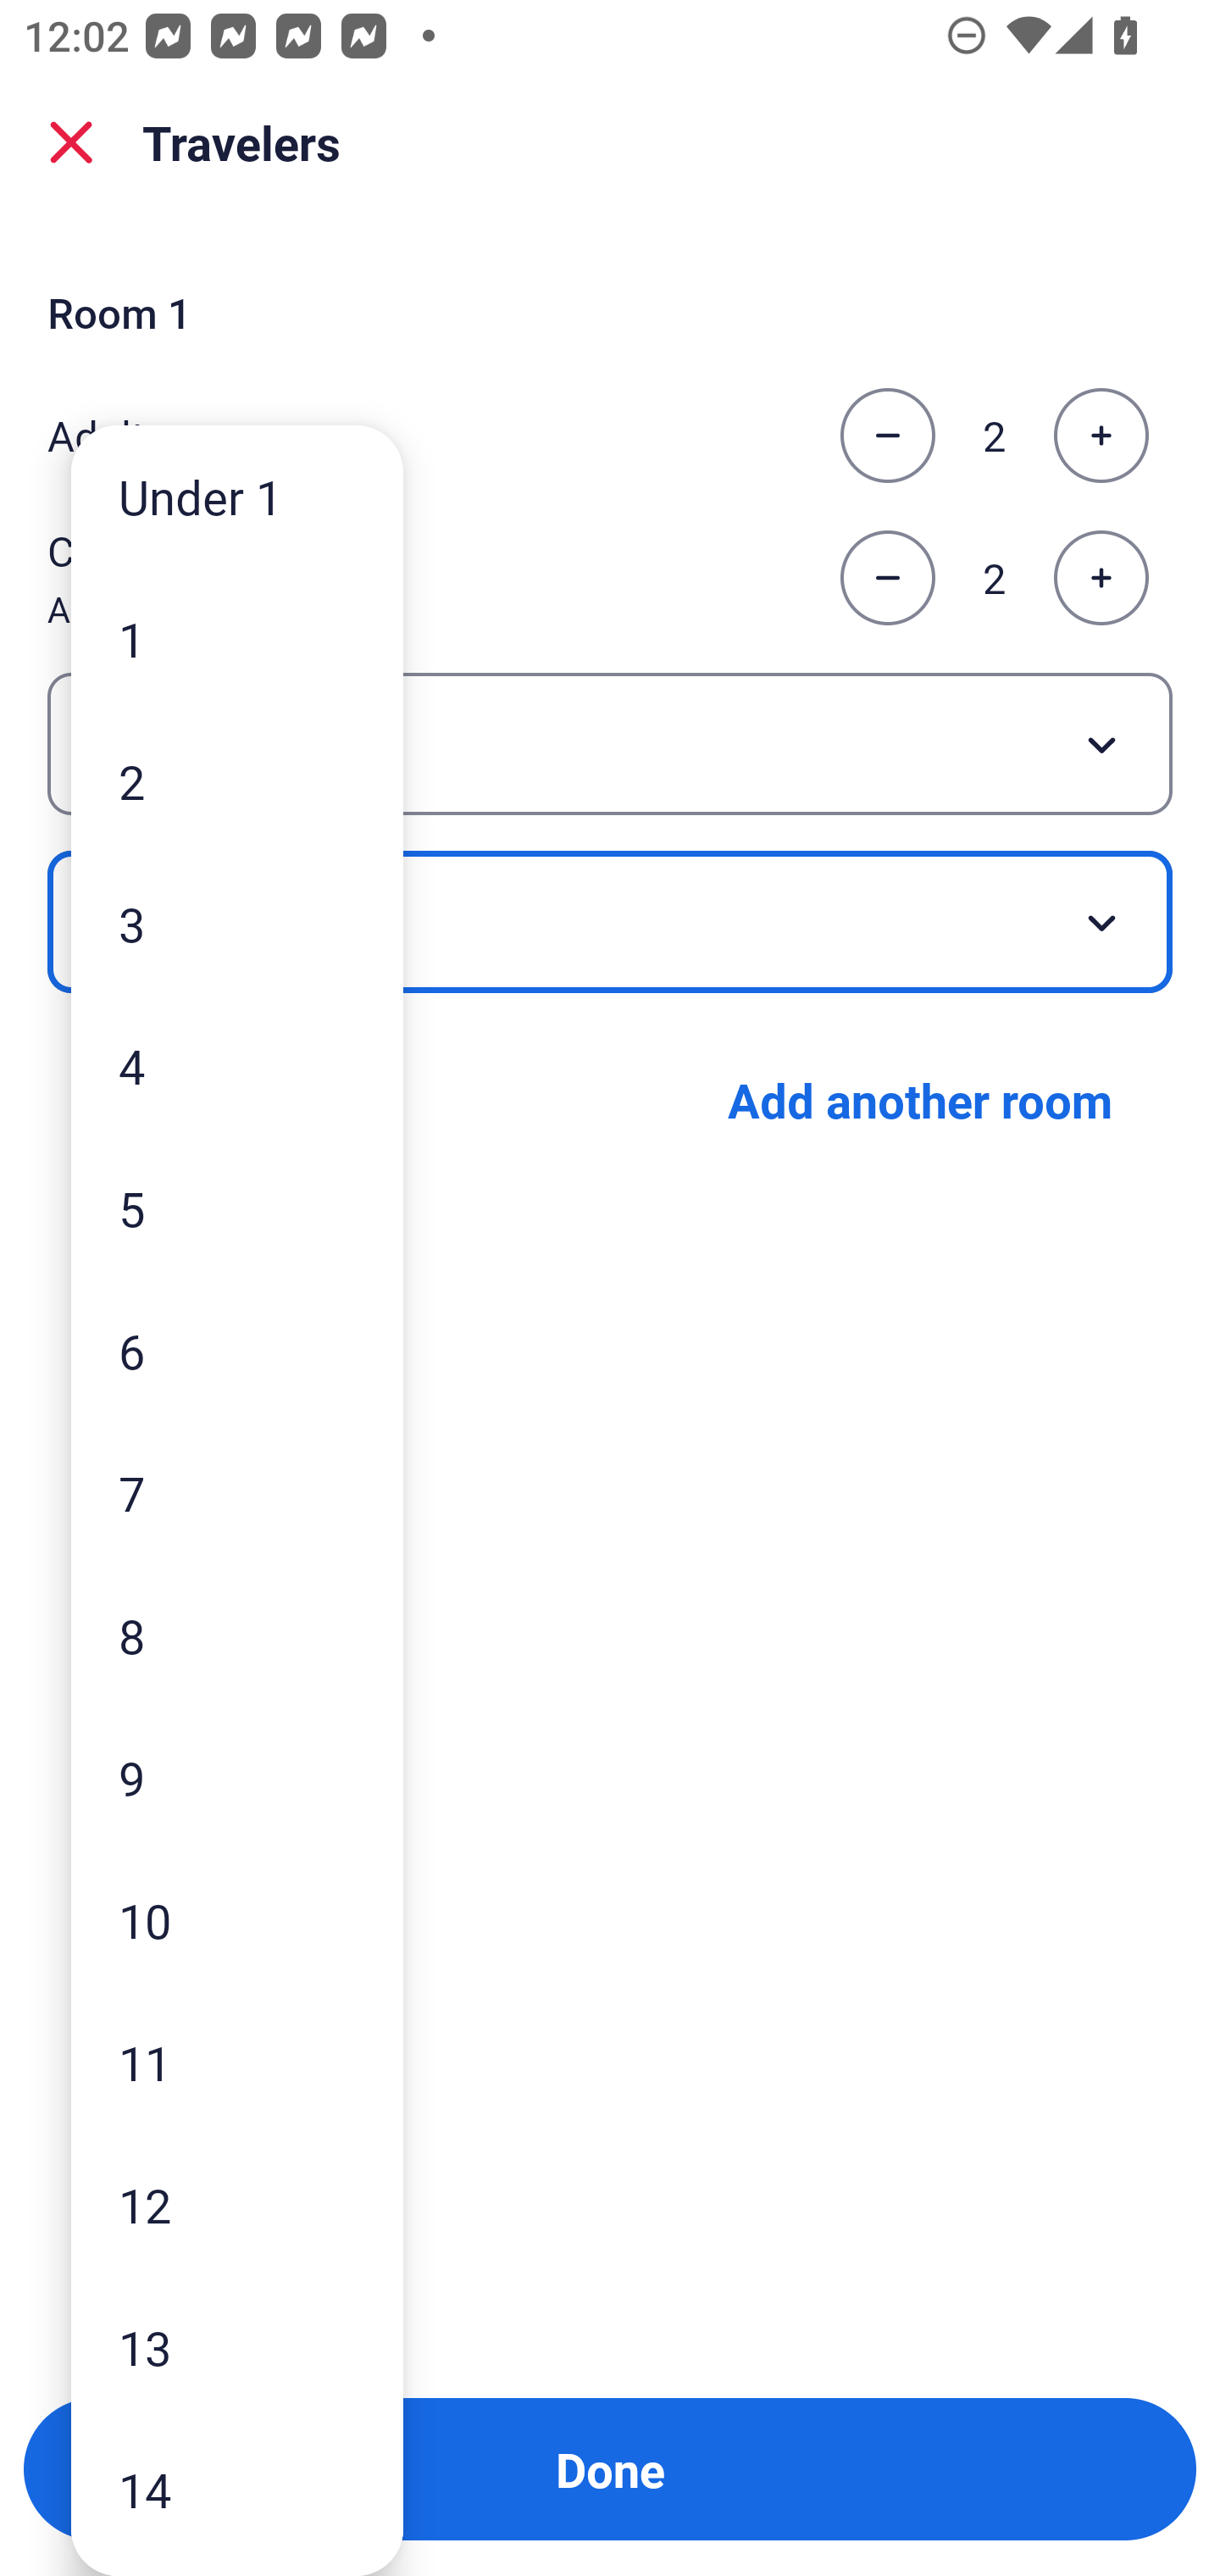  What do you see at coordinates (237, 1493) in the screenshot?
I see `7` at bounding box center [237, 1493].